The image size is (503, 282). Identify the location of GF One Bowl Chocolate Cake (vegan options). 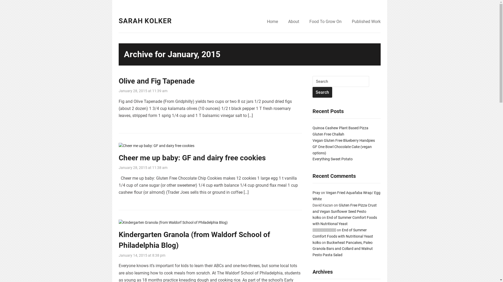
(342, 150).